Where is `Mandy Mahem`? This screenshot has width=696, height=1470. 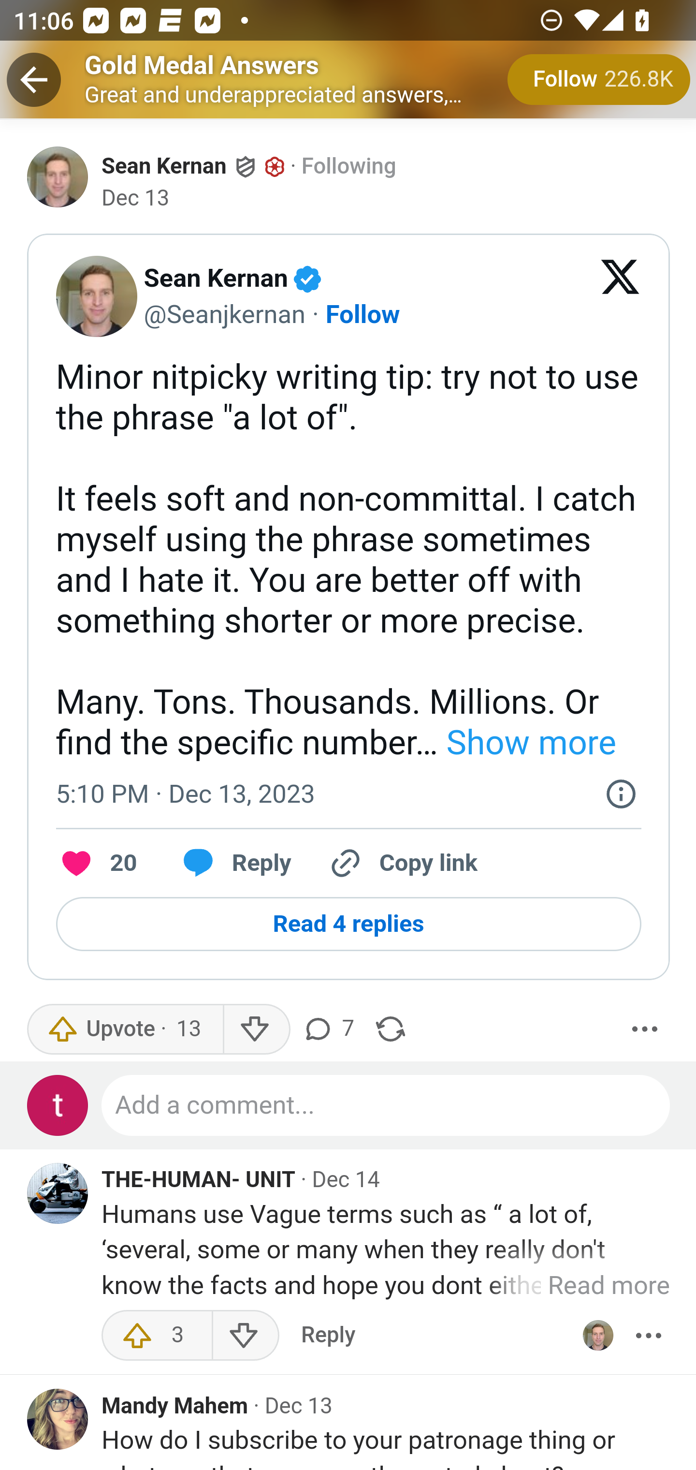
Mandy Mahem is located at coordinates (175, 1406).